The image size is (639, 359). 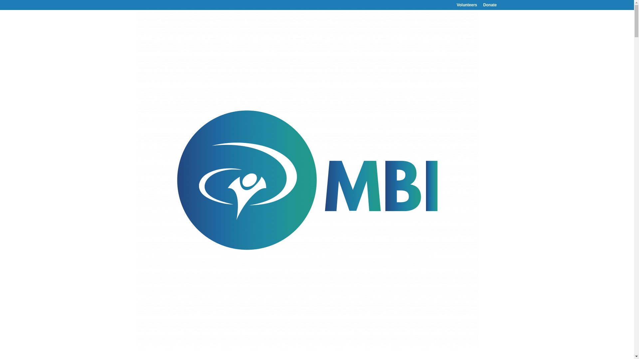 What do you see at coordinates (251, 351) in the screenshot?
I see `YWAM Berlin` at bounding box center [251, 351].